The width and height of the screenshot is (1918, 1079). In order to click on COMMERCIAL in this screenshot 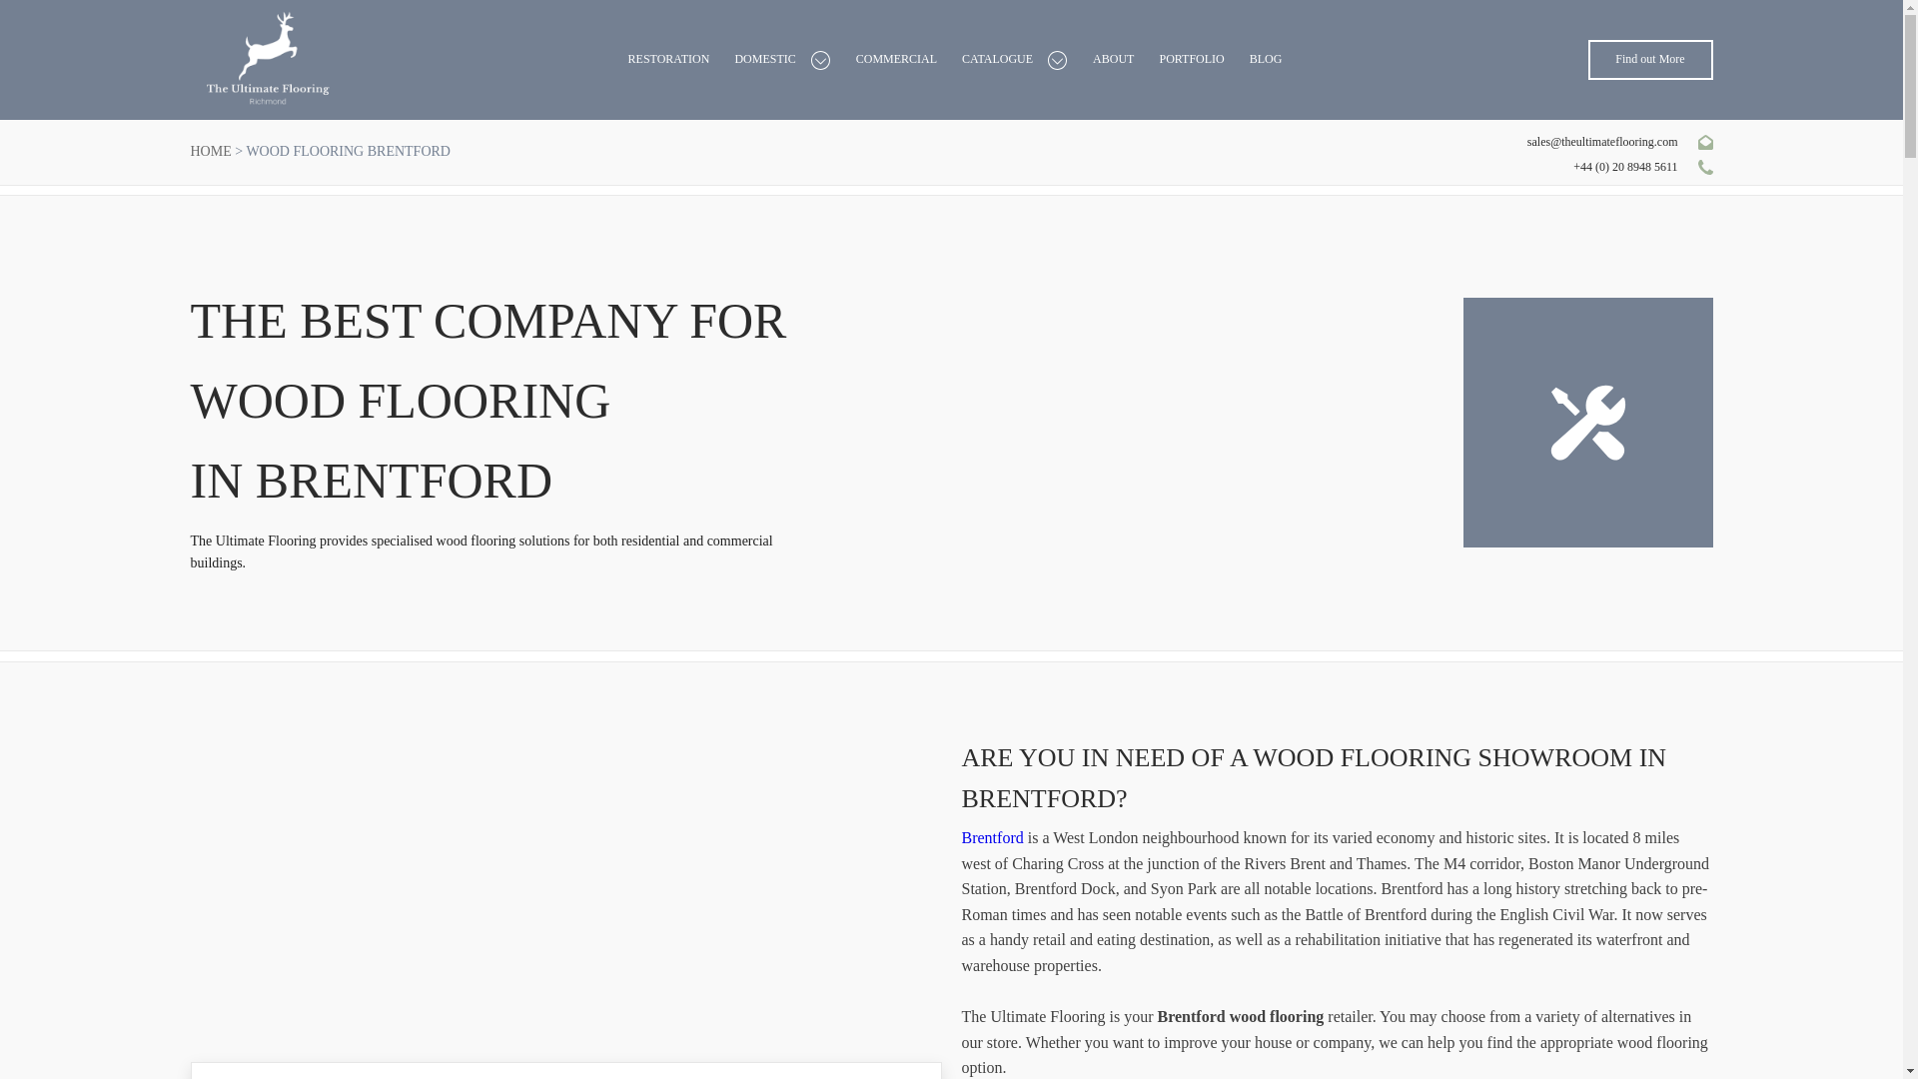, I will do `click(896, 59)`.